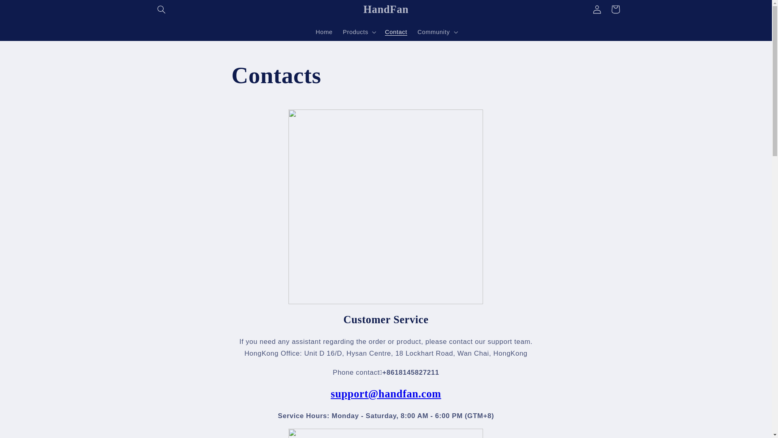  I want to click on Home, so click(324, 32).